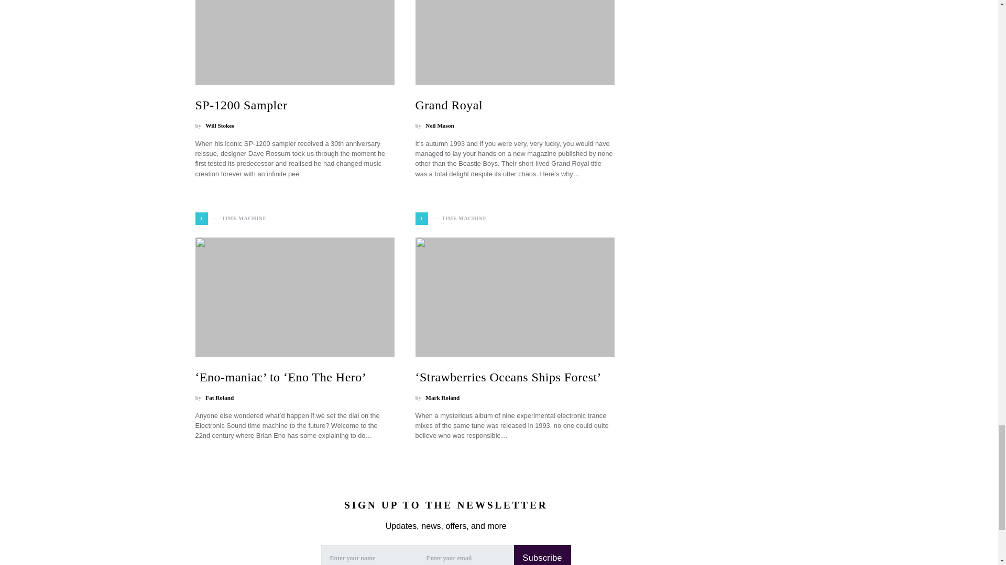 The image size is (1006, 565). Describe the element at coordinates (219, 398) in the screenshot. I see `View all posts by Fat Roland` at that location.